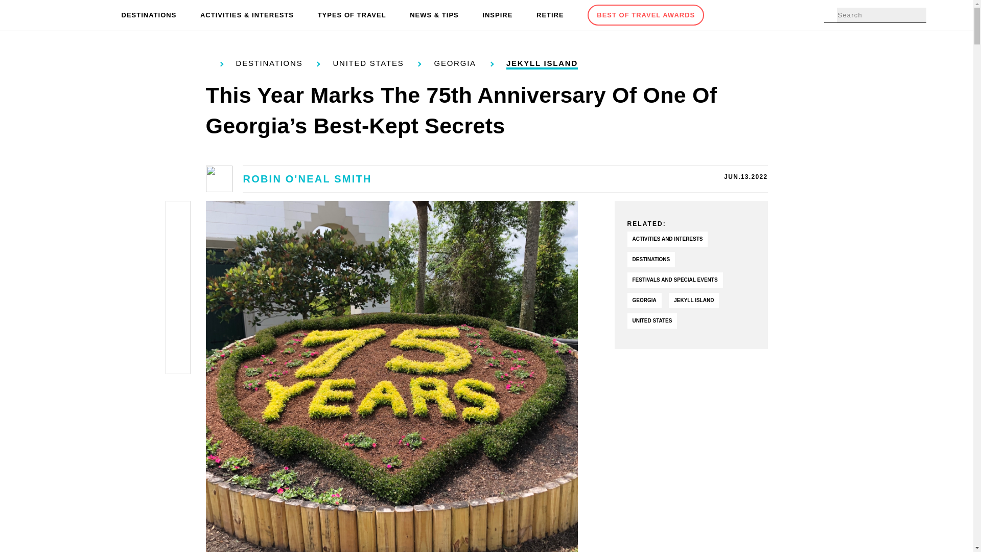  I want to click on DESTINATIONS, so click(149, 15).